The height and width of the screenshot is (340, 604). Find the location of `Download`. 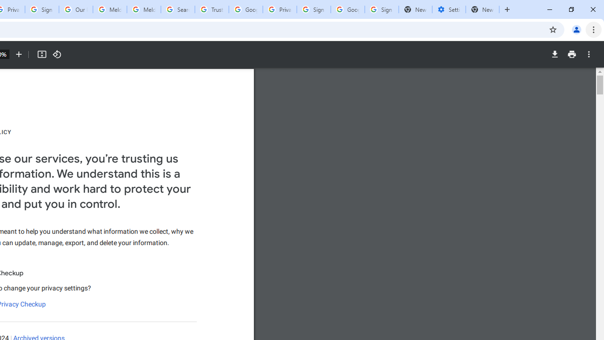

Download is located at coordinates (554, 54).